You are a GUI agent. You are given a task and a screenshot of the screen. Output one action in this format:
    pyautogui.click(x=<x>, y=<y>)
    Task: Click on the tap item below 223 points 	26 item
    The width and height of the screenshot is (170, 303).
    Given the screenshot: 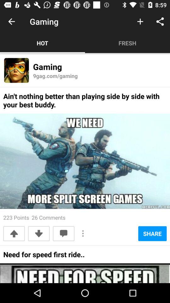 What is the action you would take?
    pyautogui.click(x=64, y=234)
    